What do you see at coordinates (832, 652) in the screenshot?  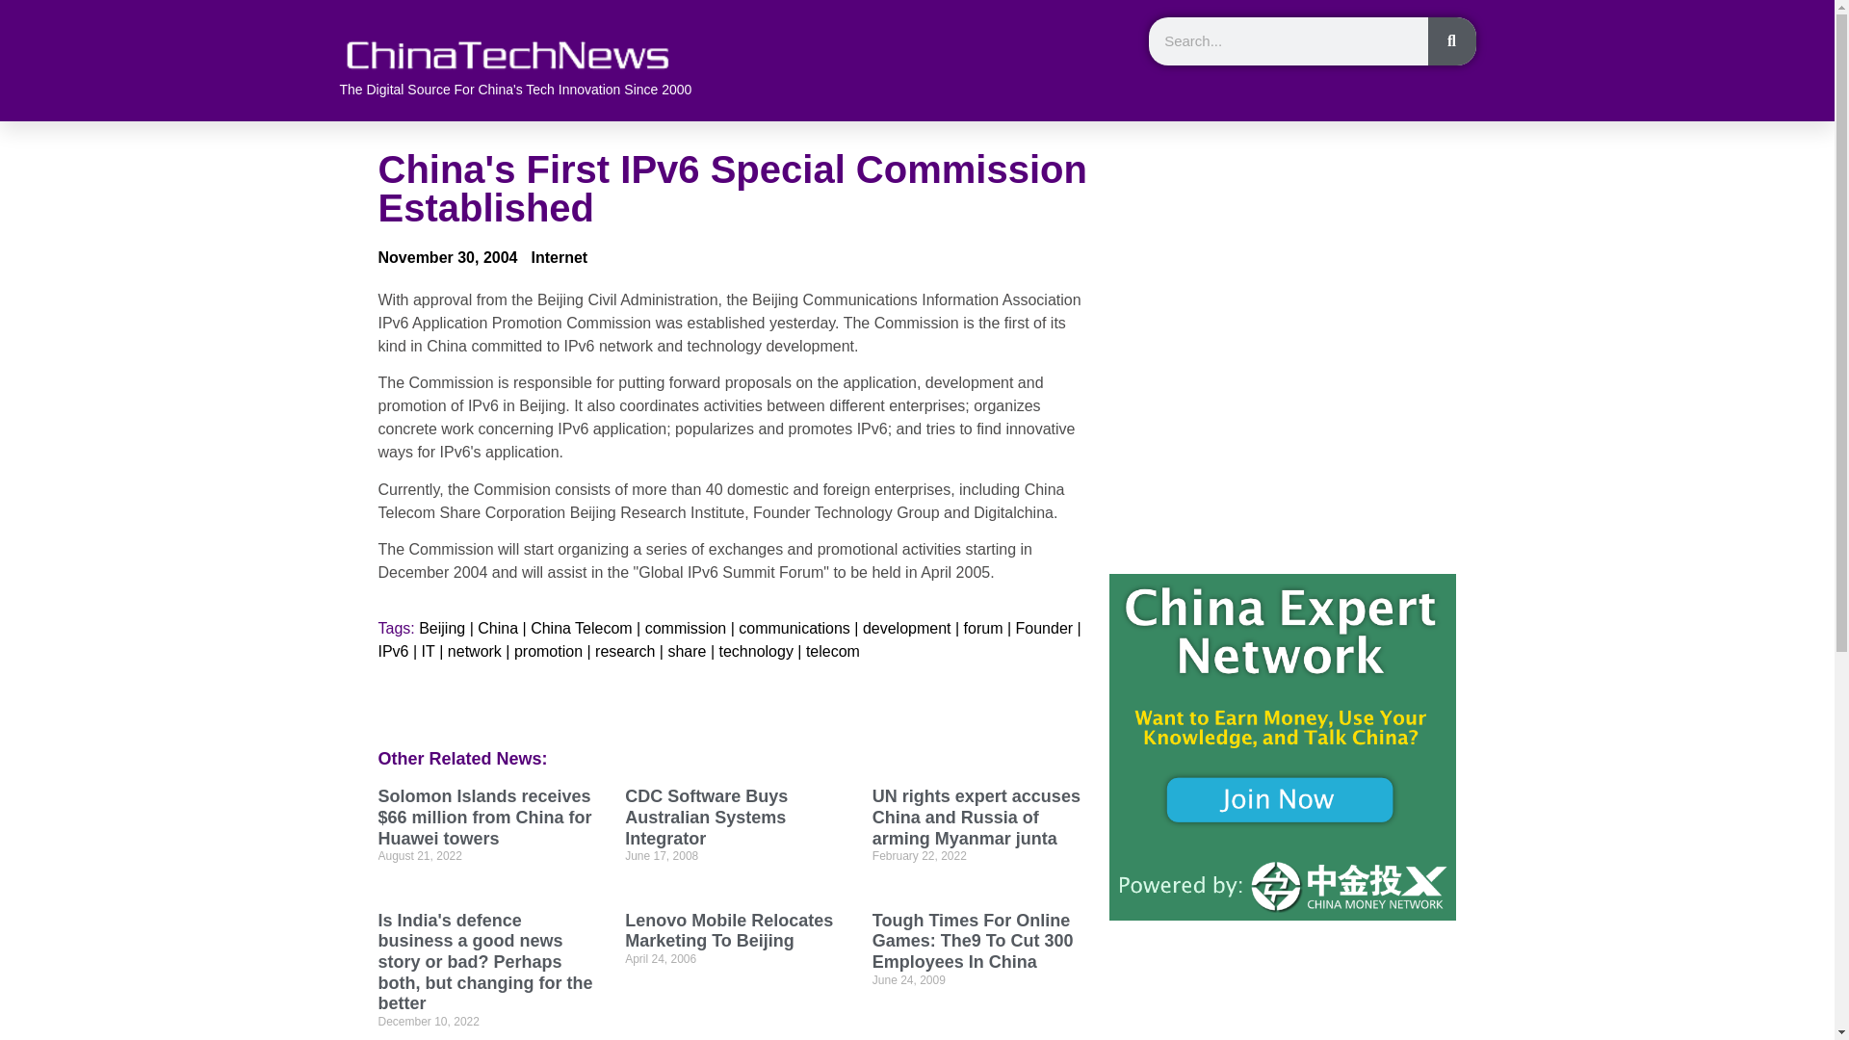 I see `telecom` at bounding box center [832, 652].